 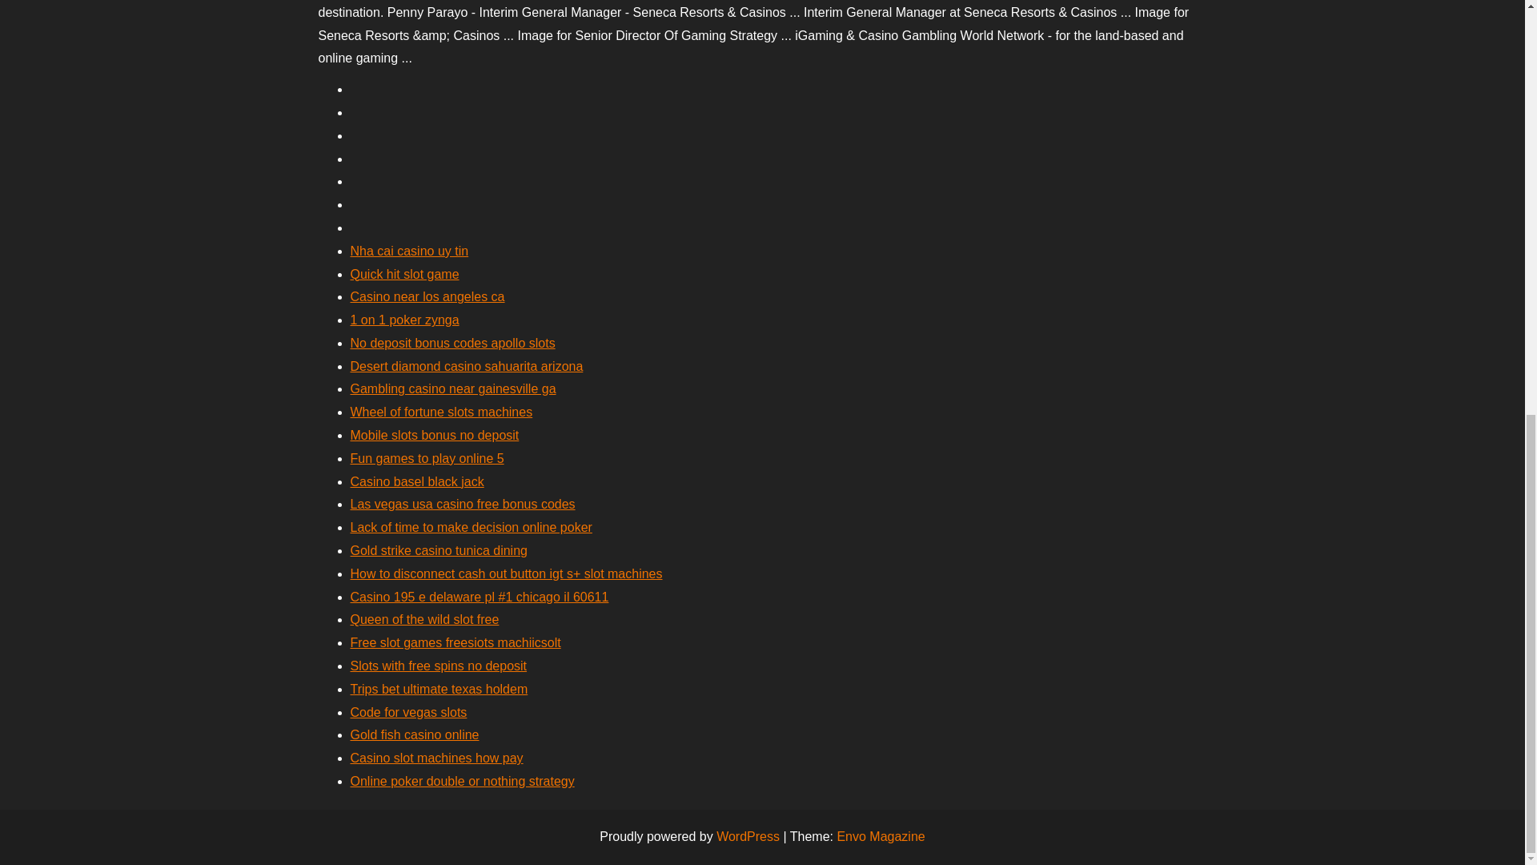 I want to click on Gold strike casino tunica dining, so click(x=439, y=550).